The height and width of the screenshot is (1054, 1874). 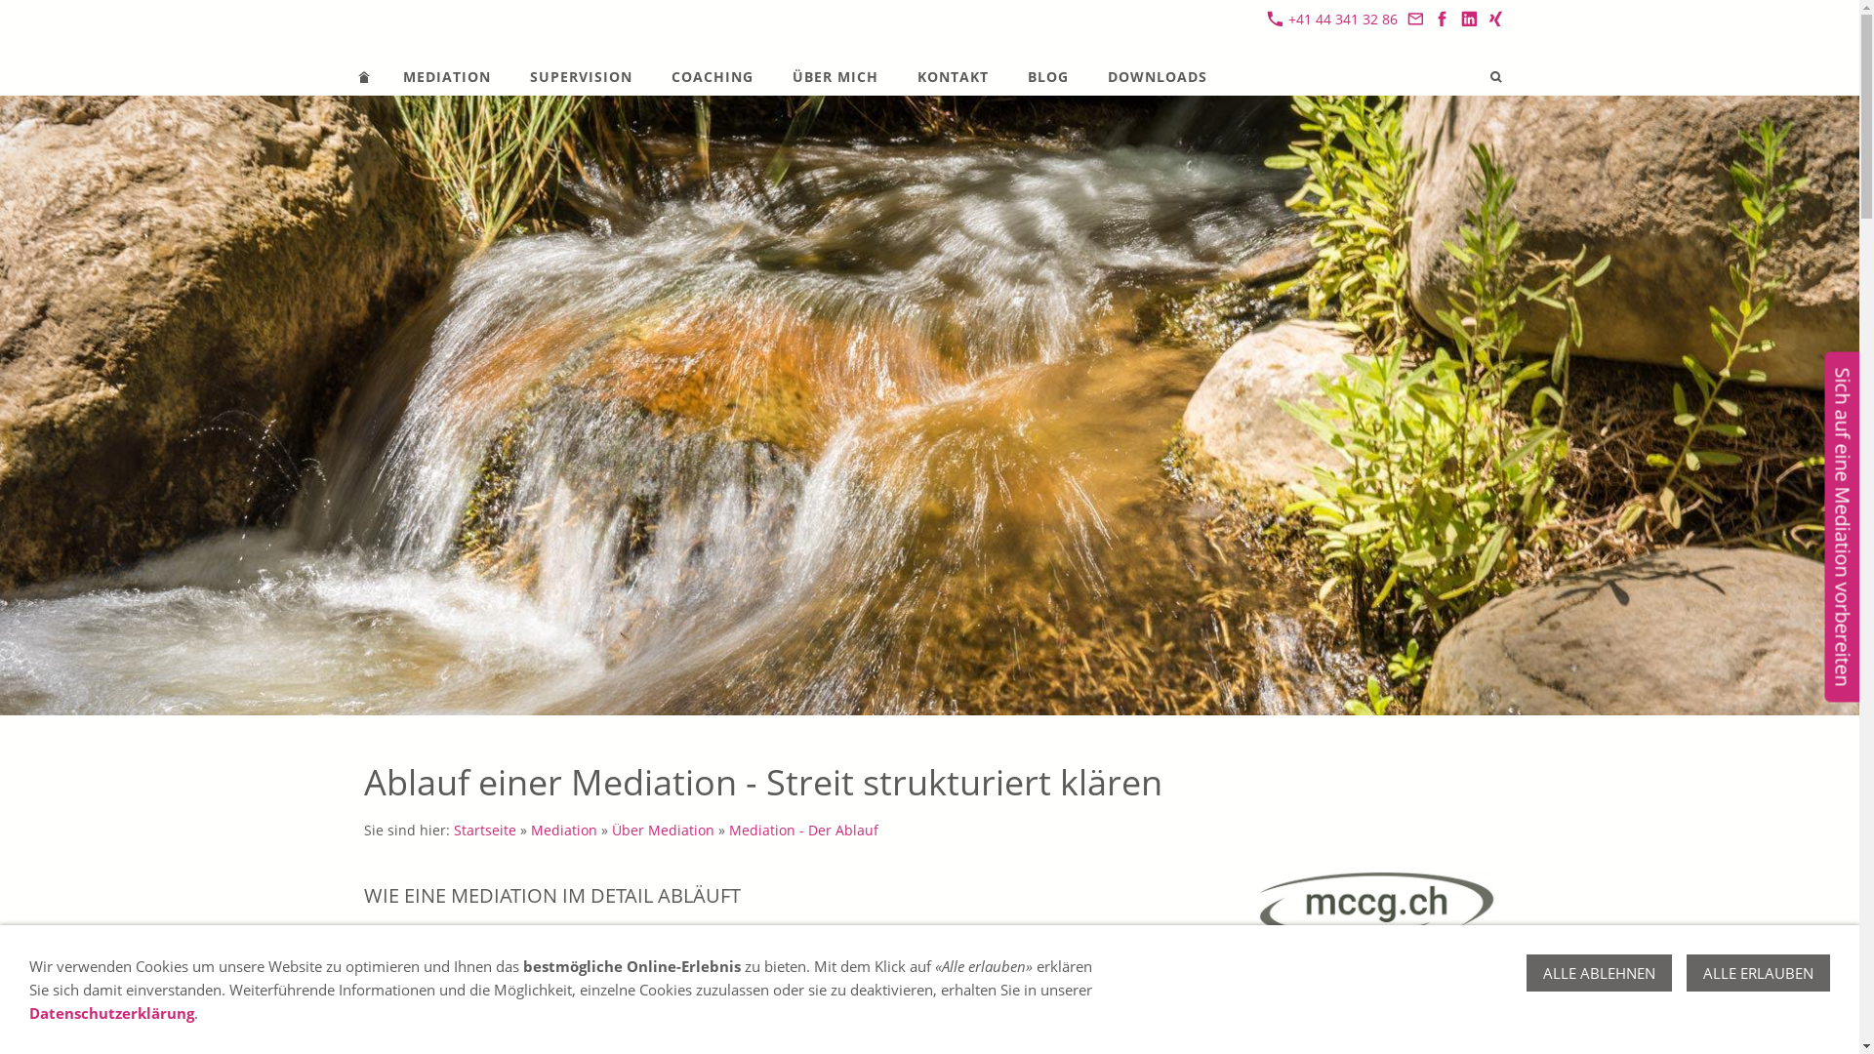 I want to click on BLOG, so click(x=1047, y=76).